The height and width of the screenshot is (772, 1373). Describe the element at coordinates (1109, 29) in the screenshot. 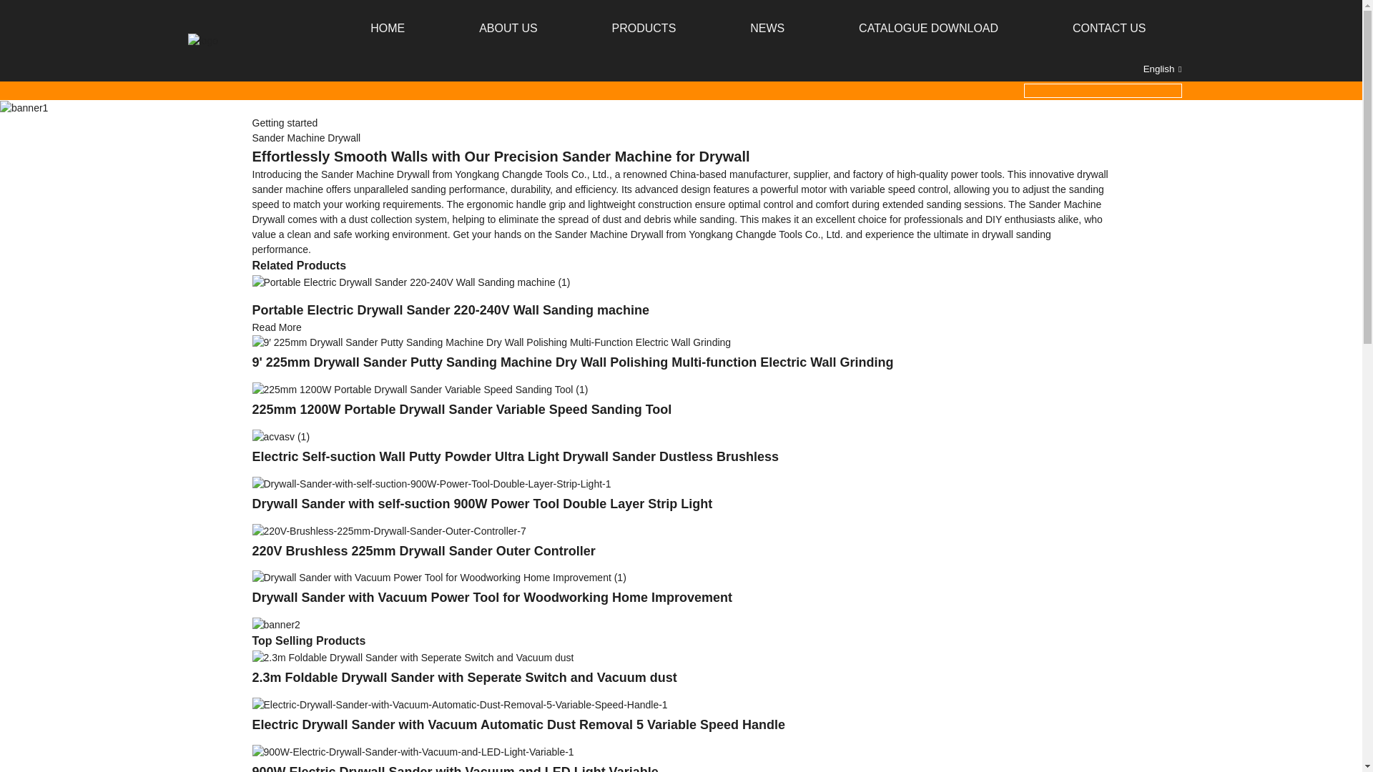

I see `CONTACT US` at that location.